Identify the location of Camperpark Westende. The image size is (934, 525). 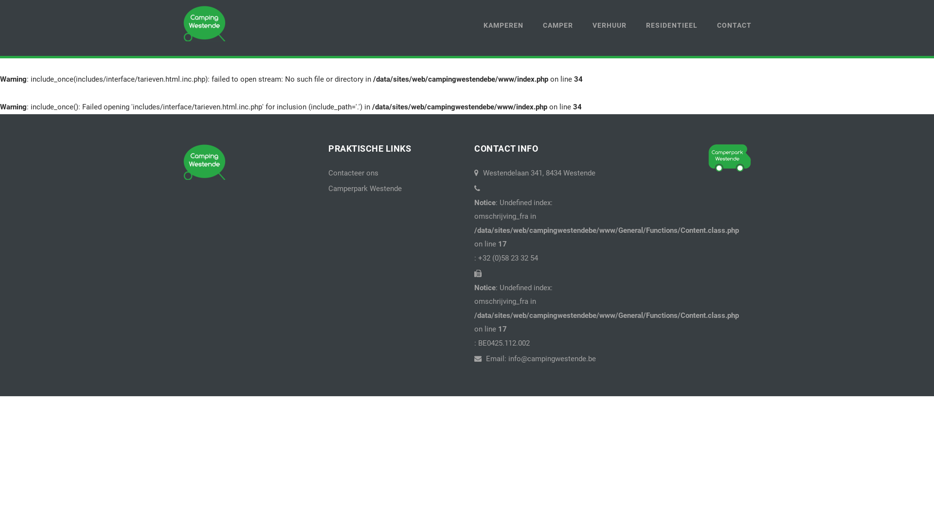
(365, 189).